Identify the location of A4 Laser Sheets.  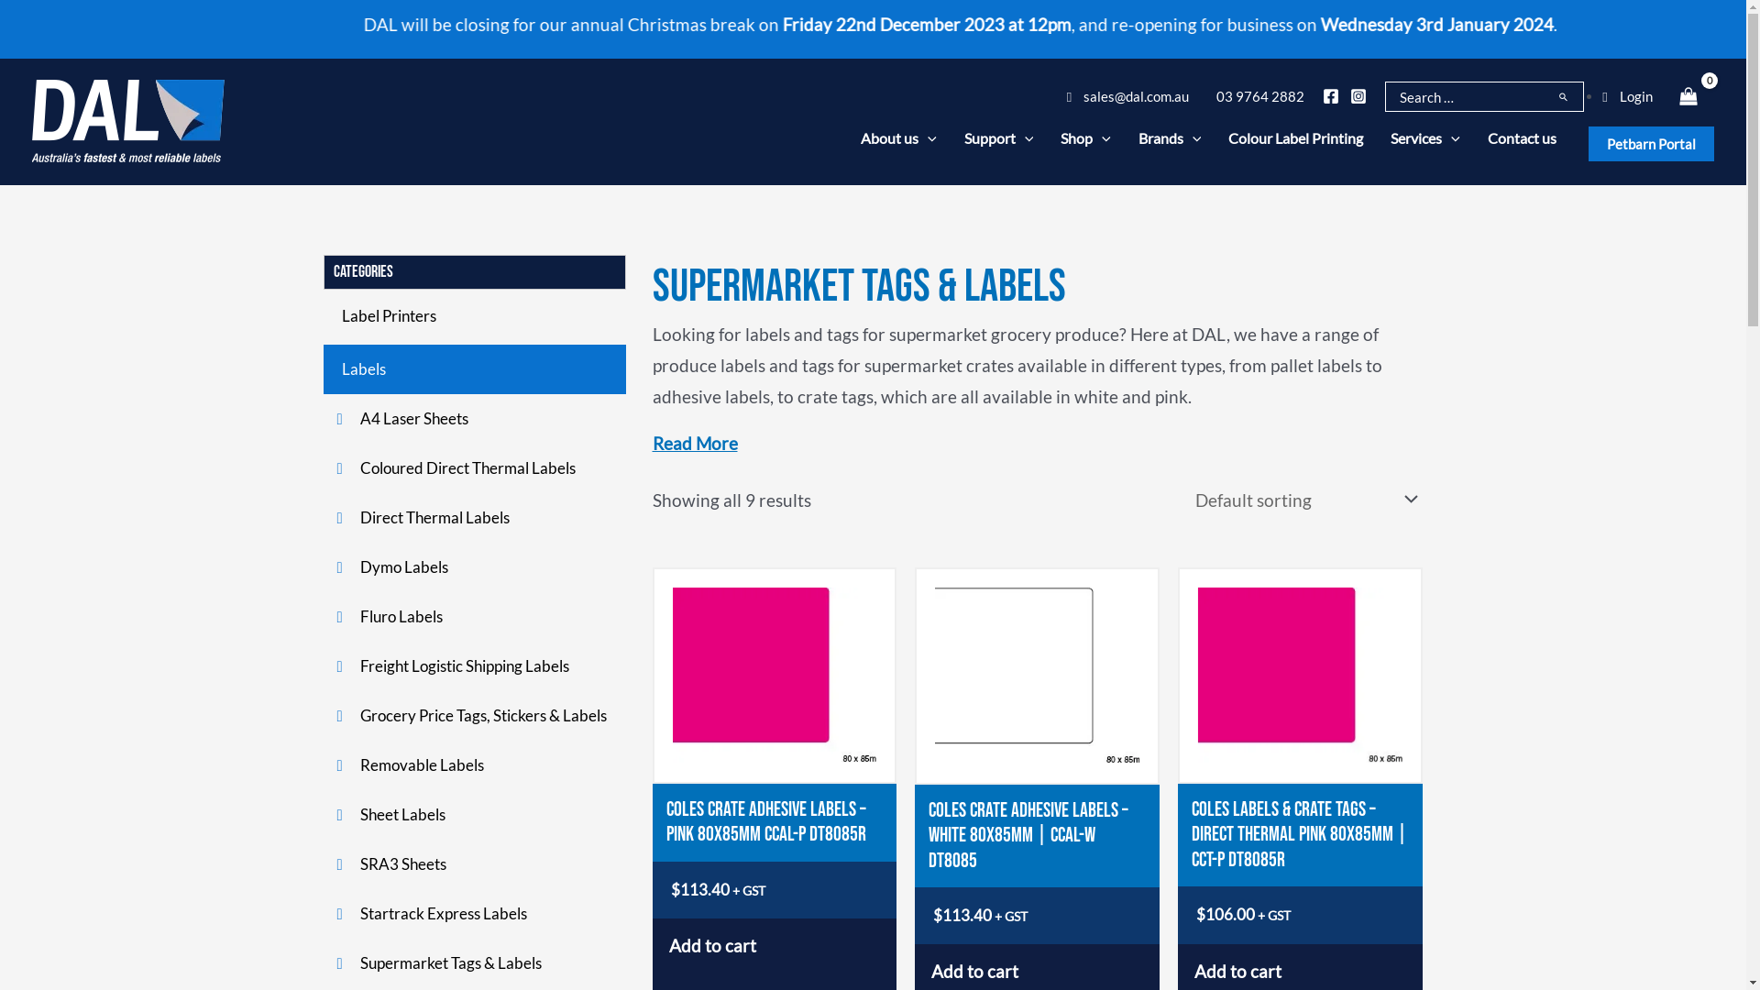
(474, 419).